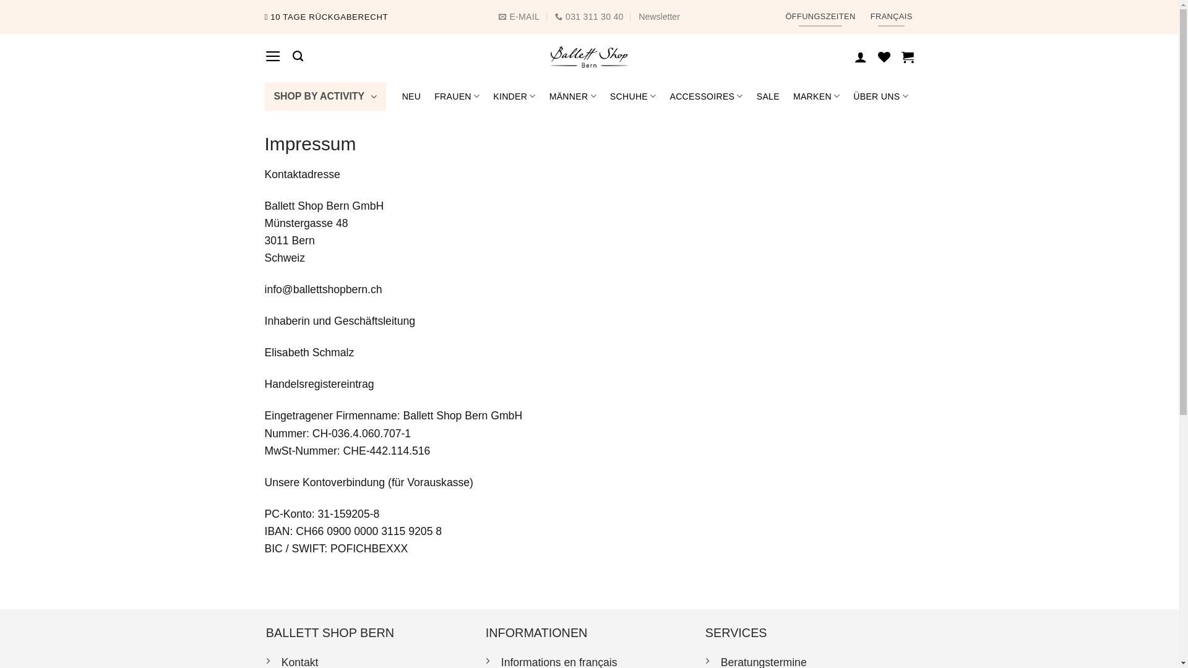 The height and width of the screenshot is (668, 1188). I want to click on NEU, so click(412, 96).